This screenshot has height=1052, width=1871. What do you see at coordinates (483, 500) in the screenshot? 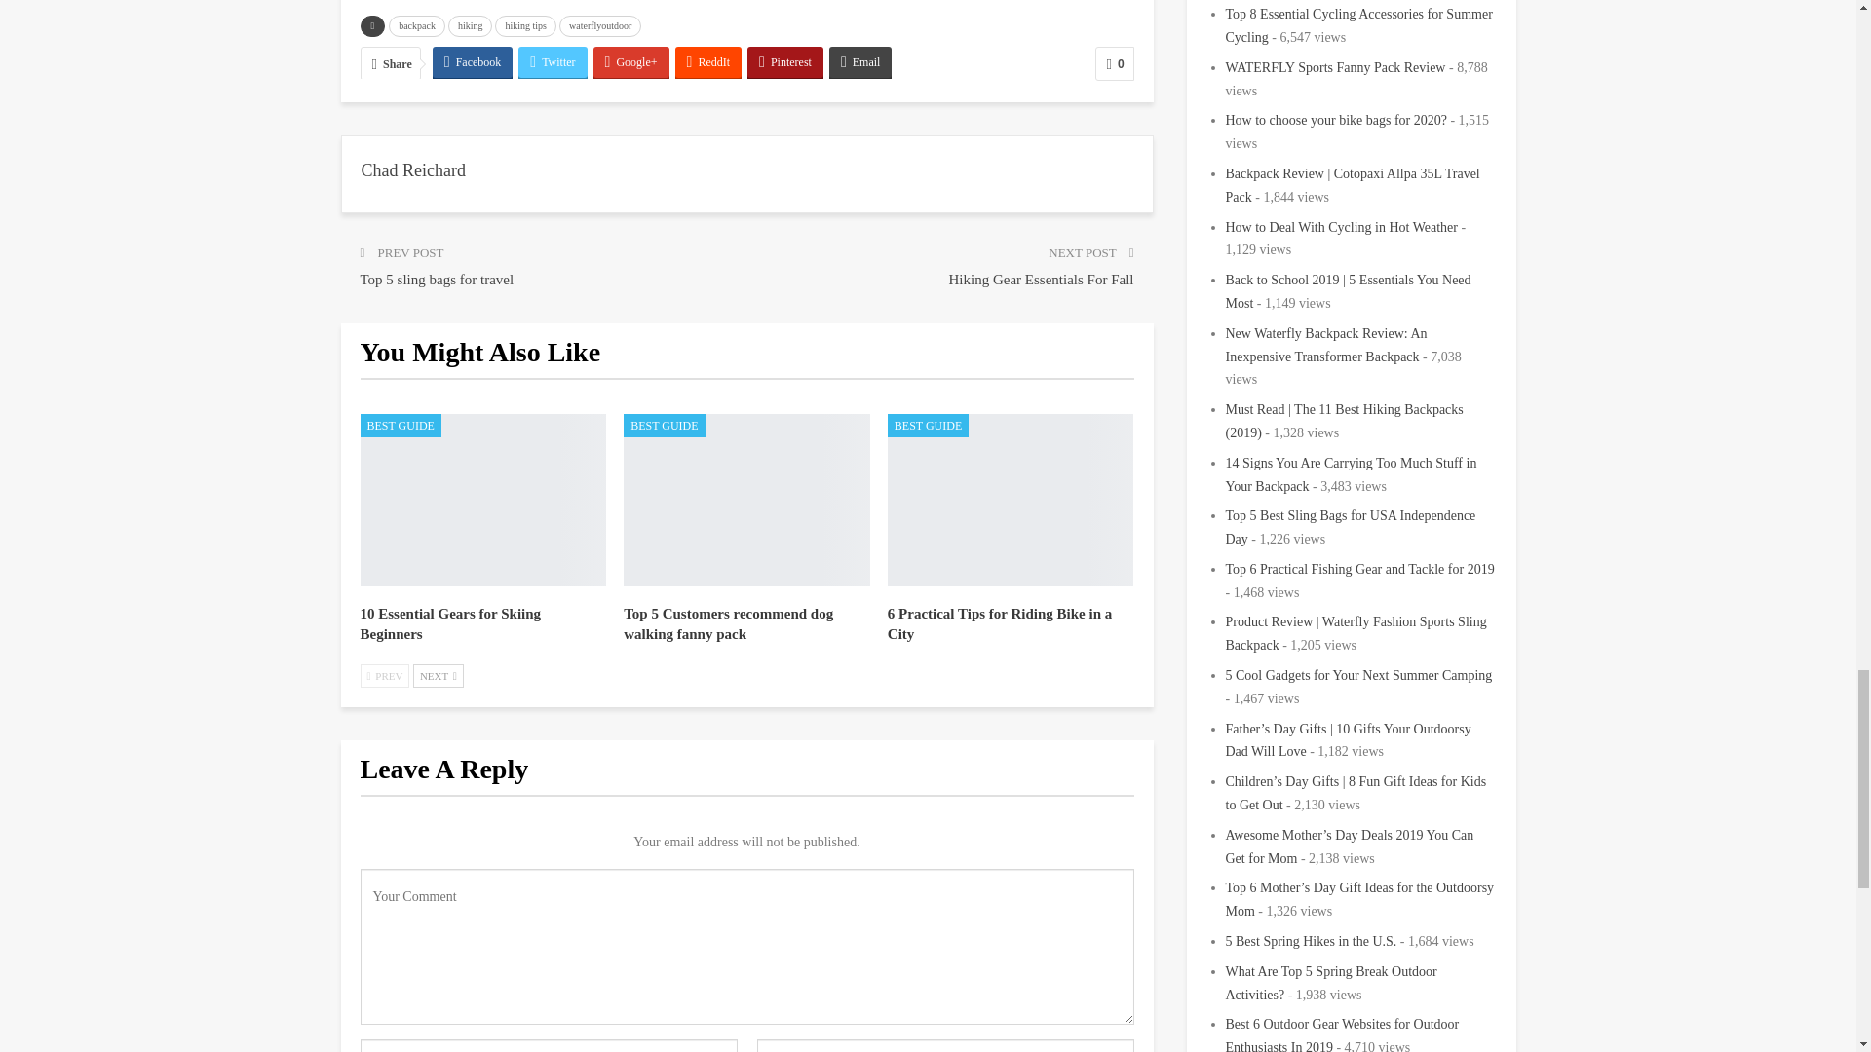
I see `10 Essential Gears for Skiing Beginners` at bounding box center [483, 500].